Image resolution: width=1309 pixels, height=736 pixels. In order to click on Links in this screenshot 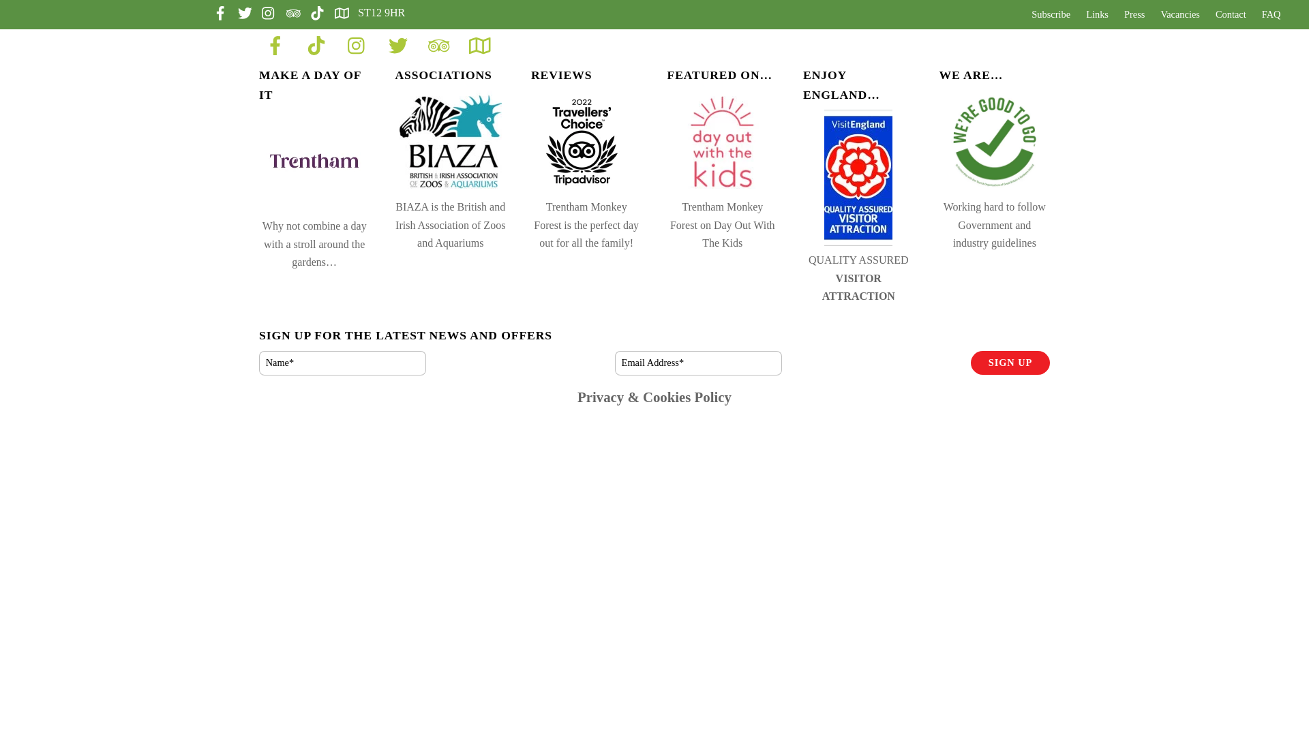, I will do `click(1098, 14)`.